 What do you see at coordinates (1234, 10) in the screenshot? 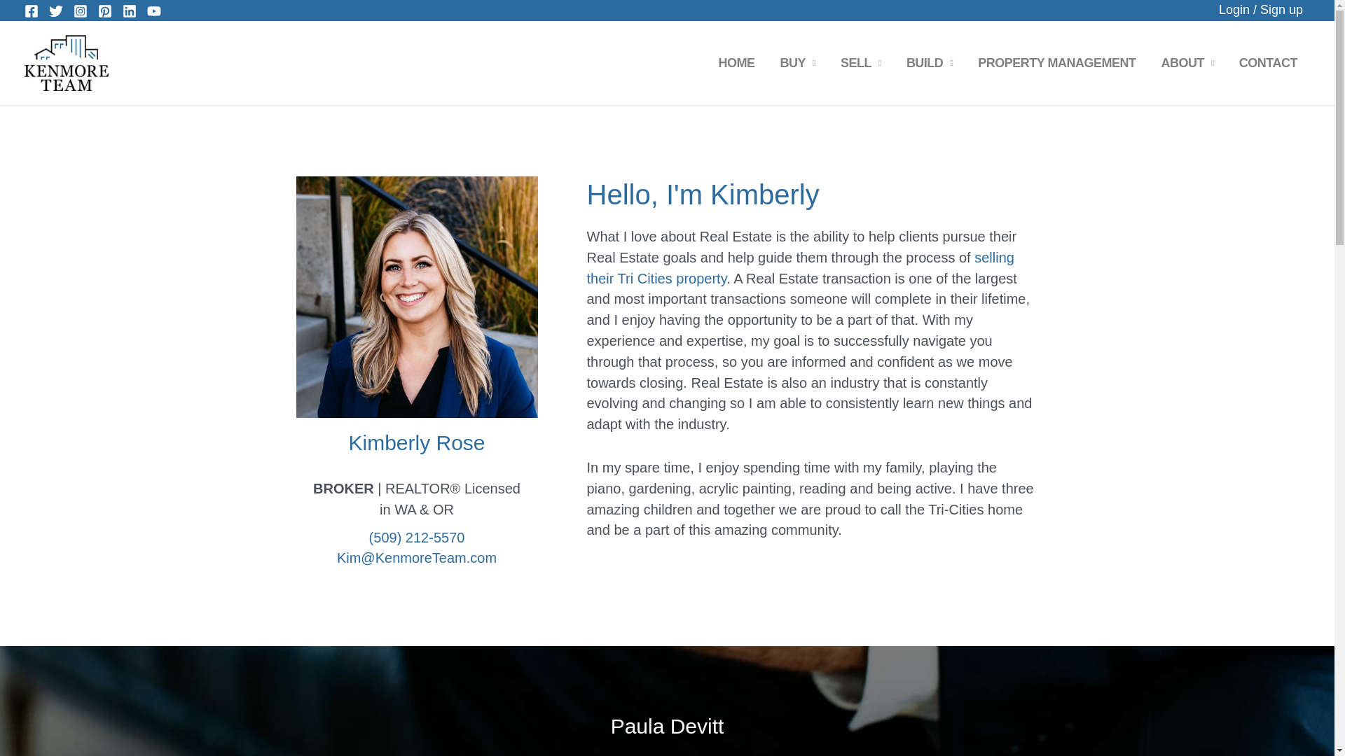
I see `Login` at bounding box center [1234, 10].